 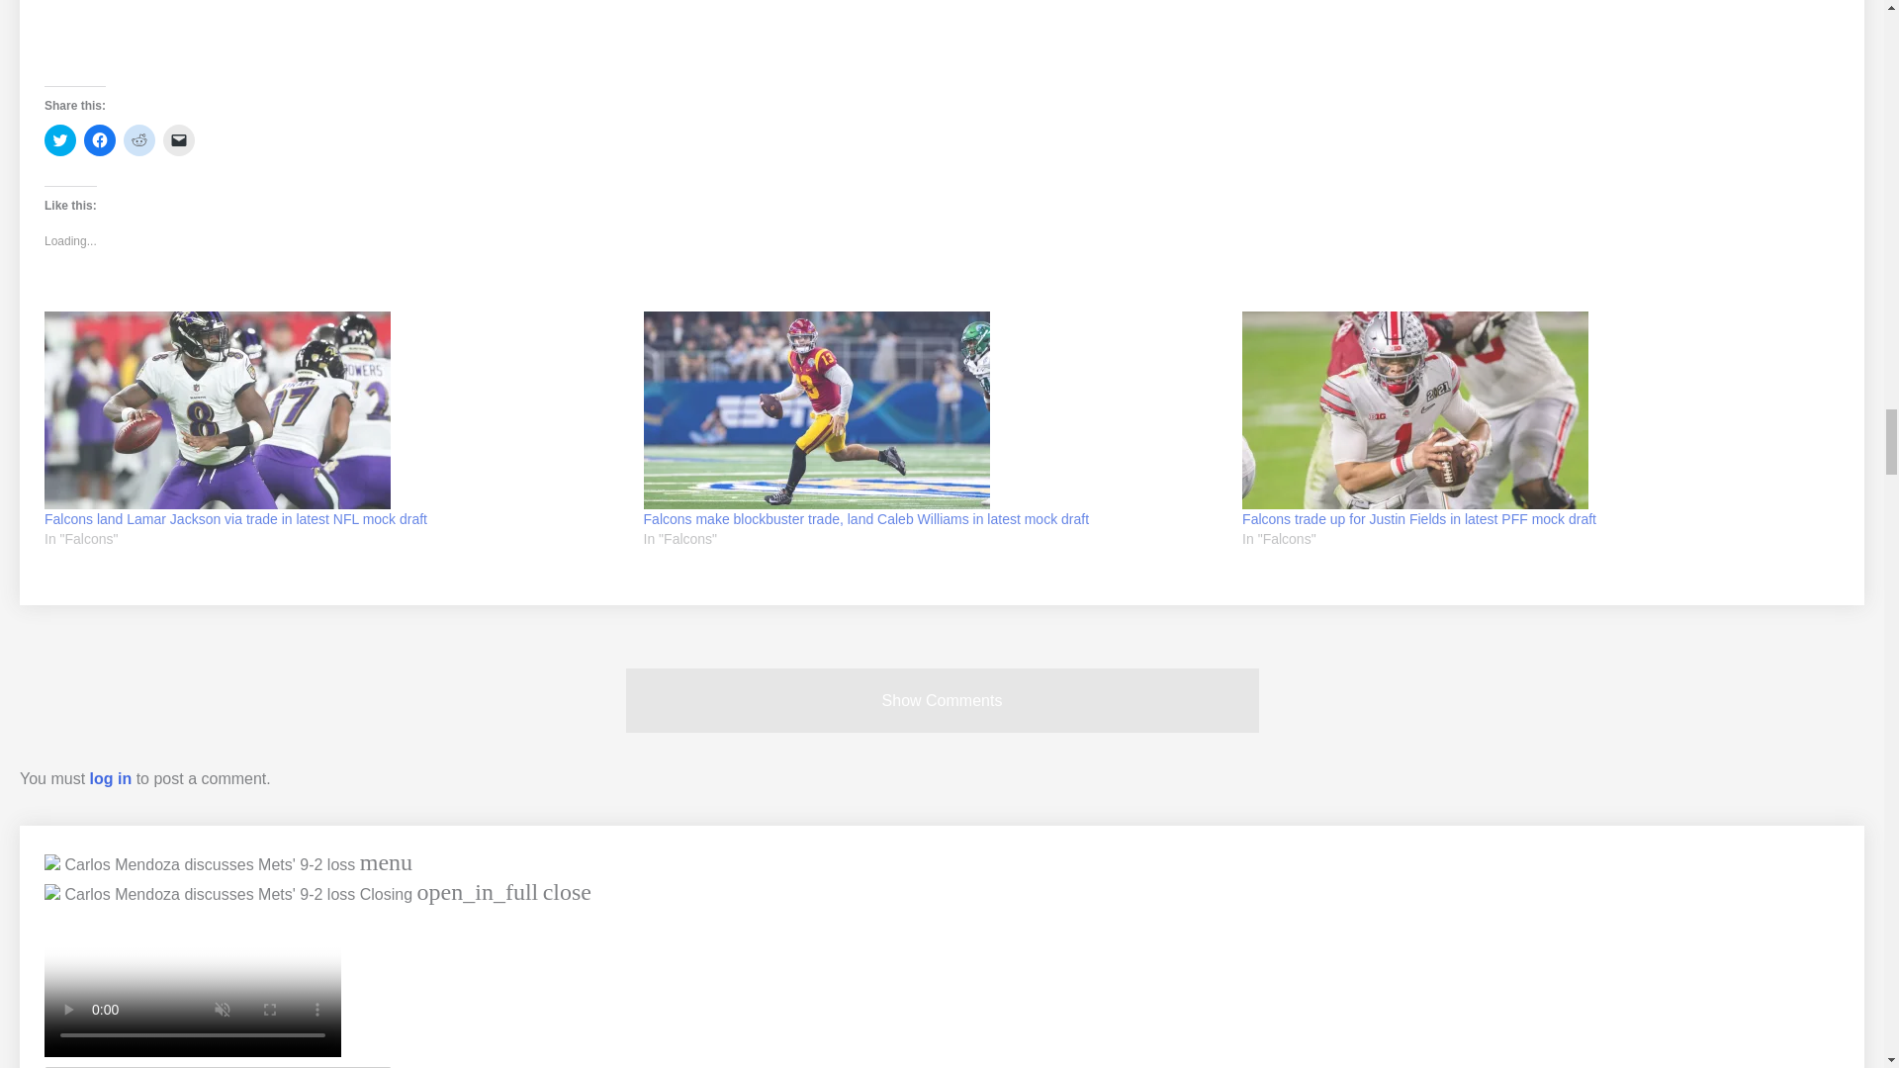 I want to click on Click to share on Reddit, so click(x=138, y=140).